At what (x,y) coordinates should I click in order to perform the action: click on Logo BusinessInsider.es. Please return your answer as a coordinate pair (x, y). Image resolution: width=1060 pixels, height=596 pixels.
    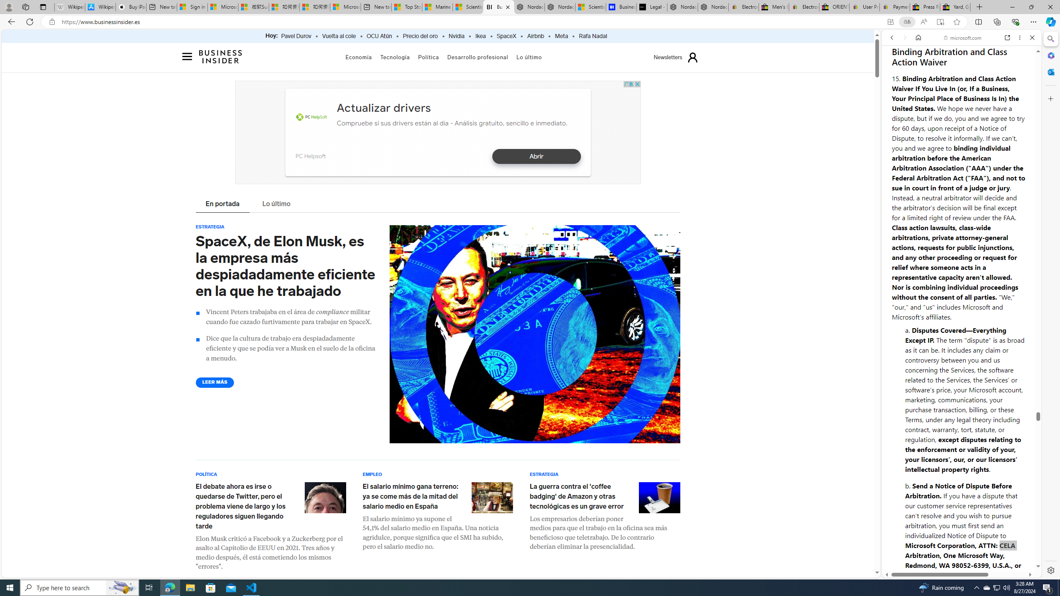
    Looking at the image, I should click on (221, 56).